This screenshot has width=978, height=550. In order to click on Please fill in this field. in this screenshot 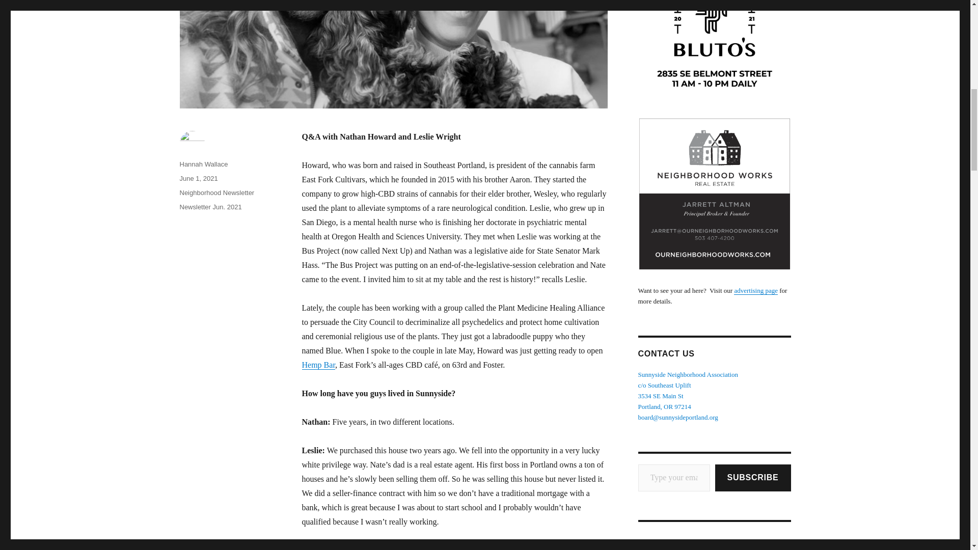, I will do `click(673, 478)`.